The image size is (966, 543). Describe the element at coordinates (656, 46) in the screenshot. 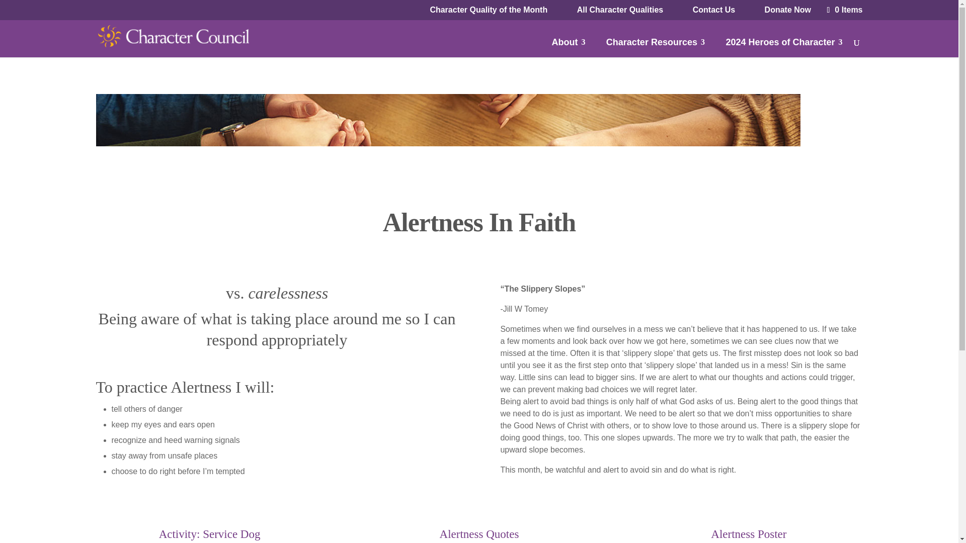

I see `Character Resources` at that location.